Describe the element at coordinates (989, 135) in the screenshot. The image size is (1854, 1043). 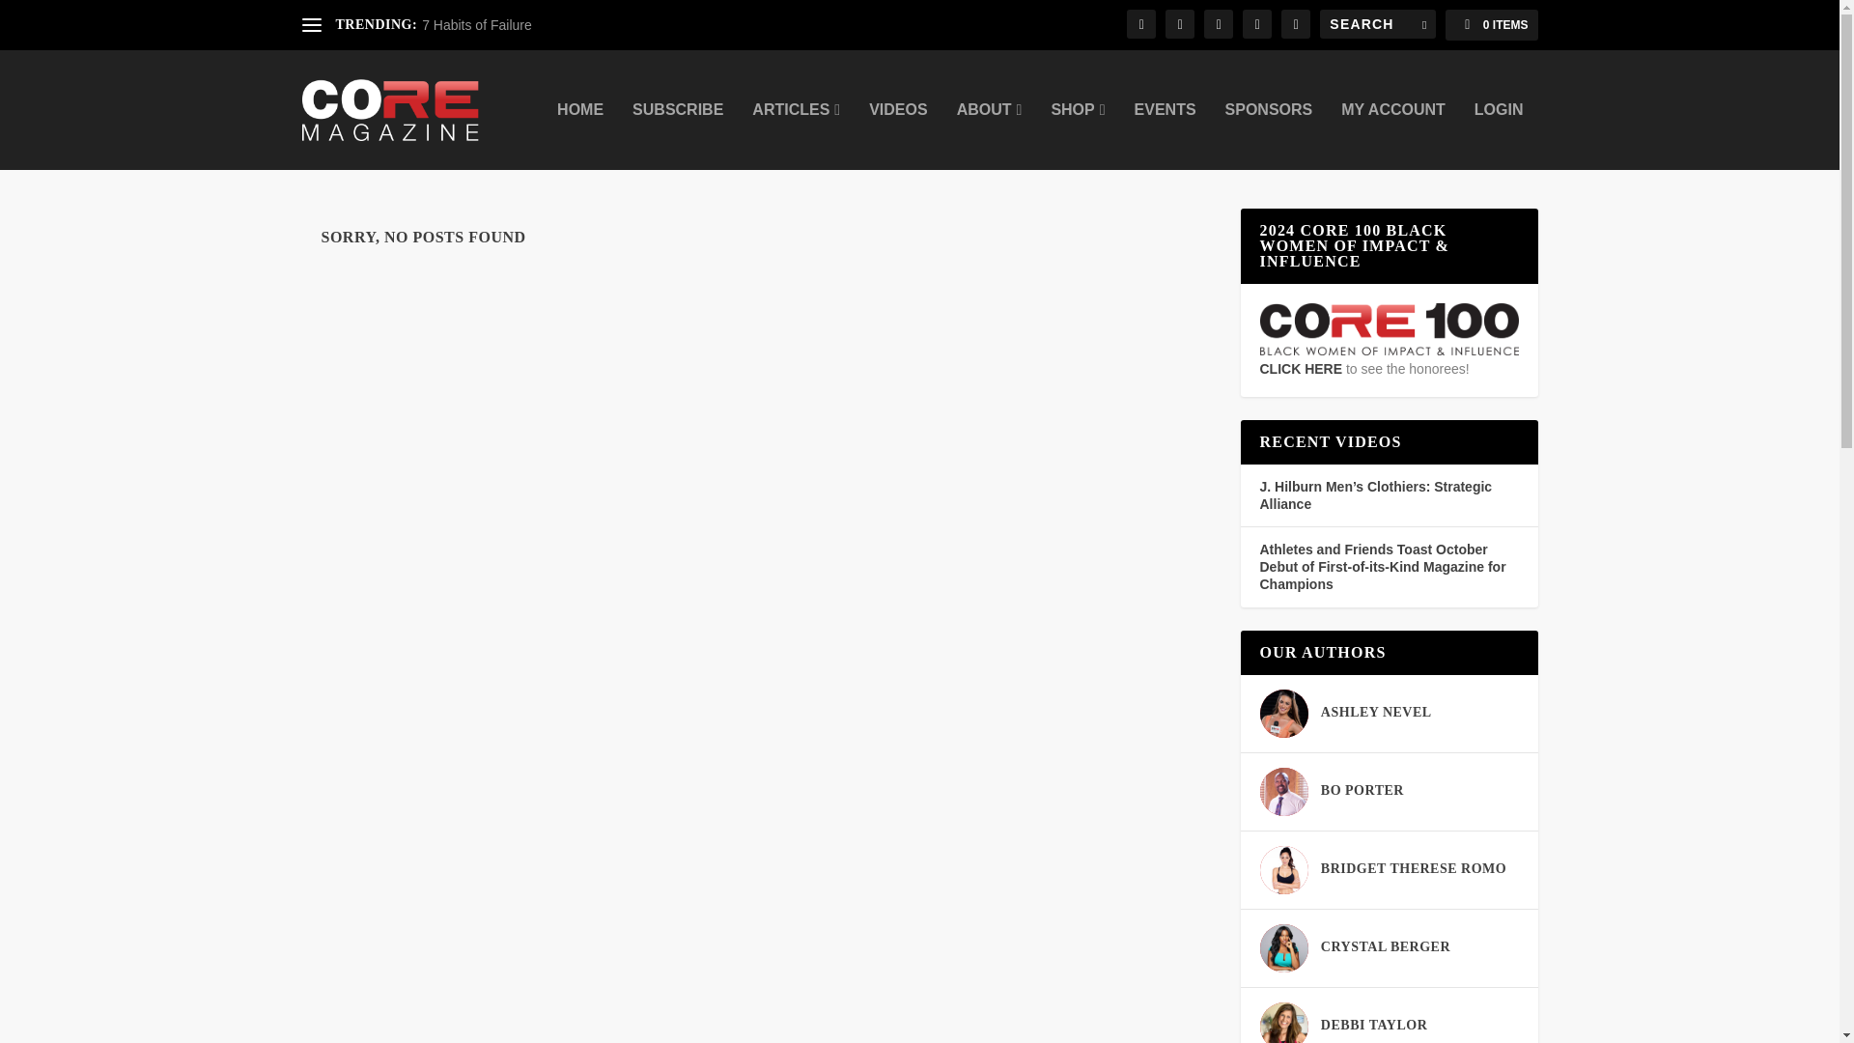
I see `ABOUT` at that location.